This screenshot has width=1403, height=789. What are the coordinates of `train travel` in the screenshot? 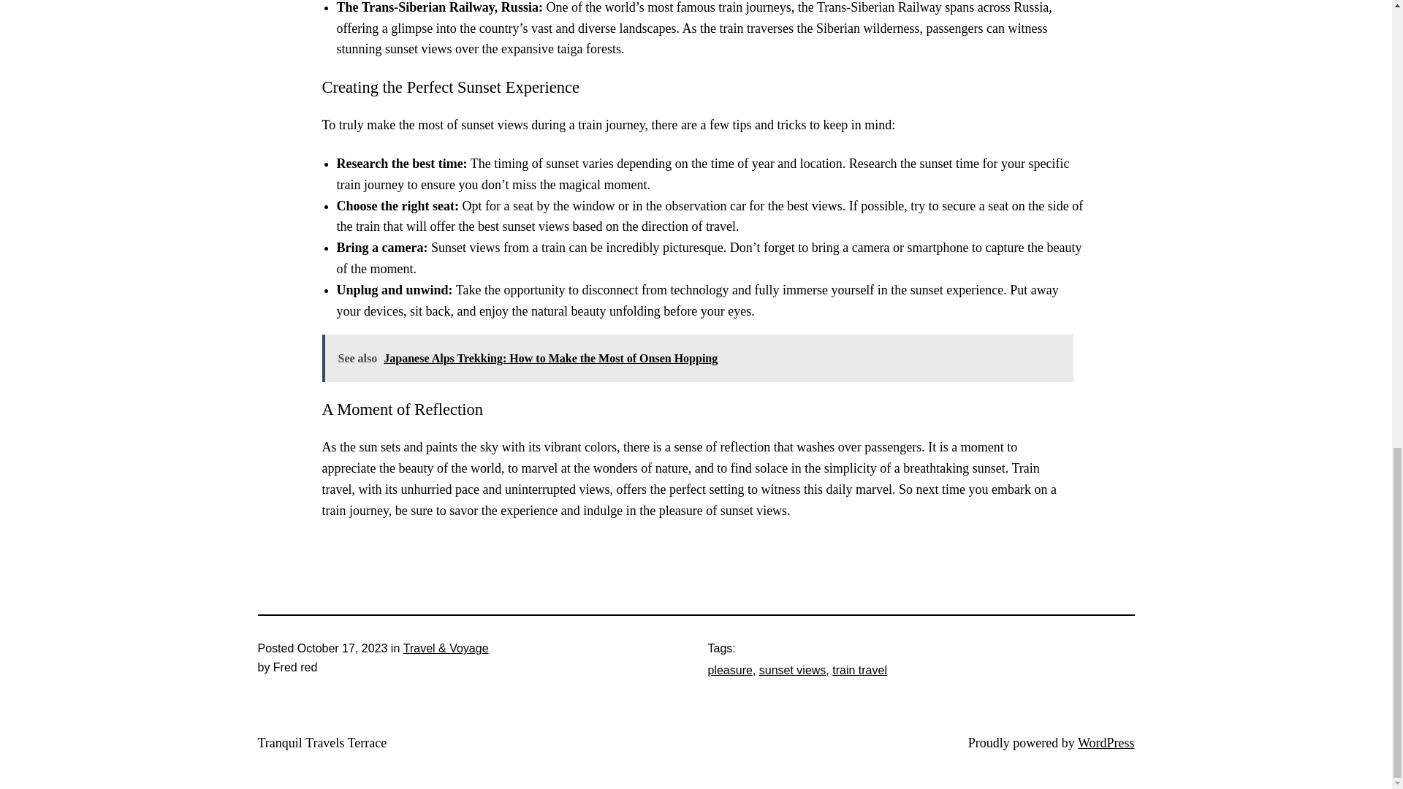 It's located at (859, 670).